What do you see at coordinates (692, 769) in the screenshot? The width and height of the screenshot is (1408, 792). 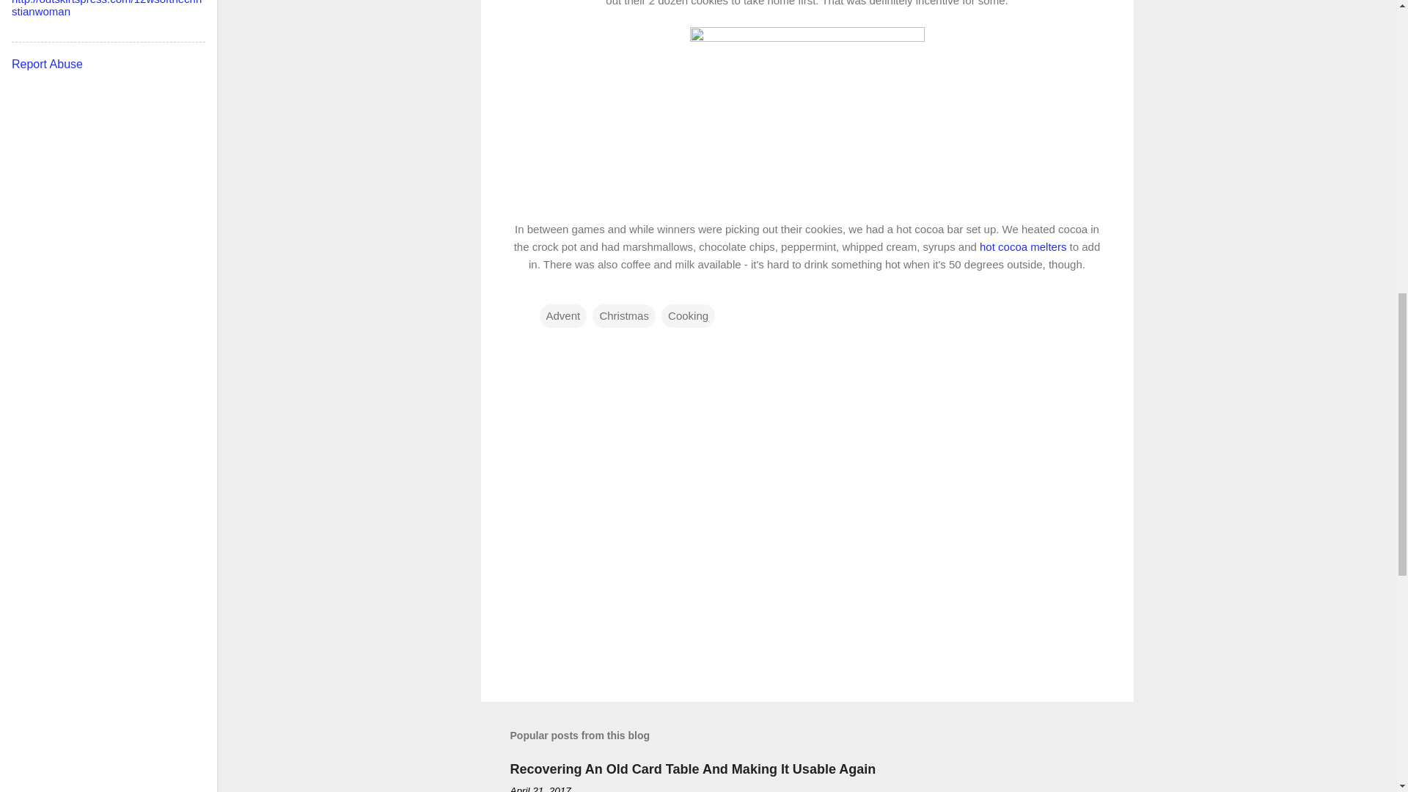 I see `Recovering An Old Card Table And Making It Usable Again` at bounding box center [692, 769].